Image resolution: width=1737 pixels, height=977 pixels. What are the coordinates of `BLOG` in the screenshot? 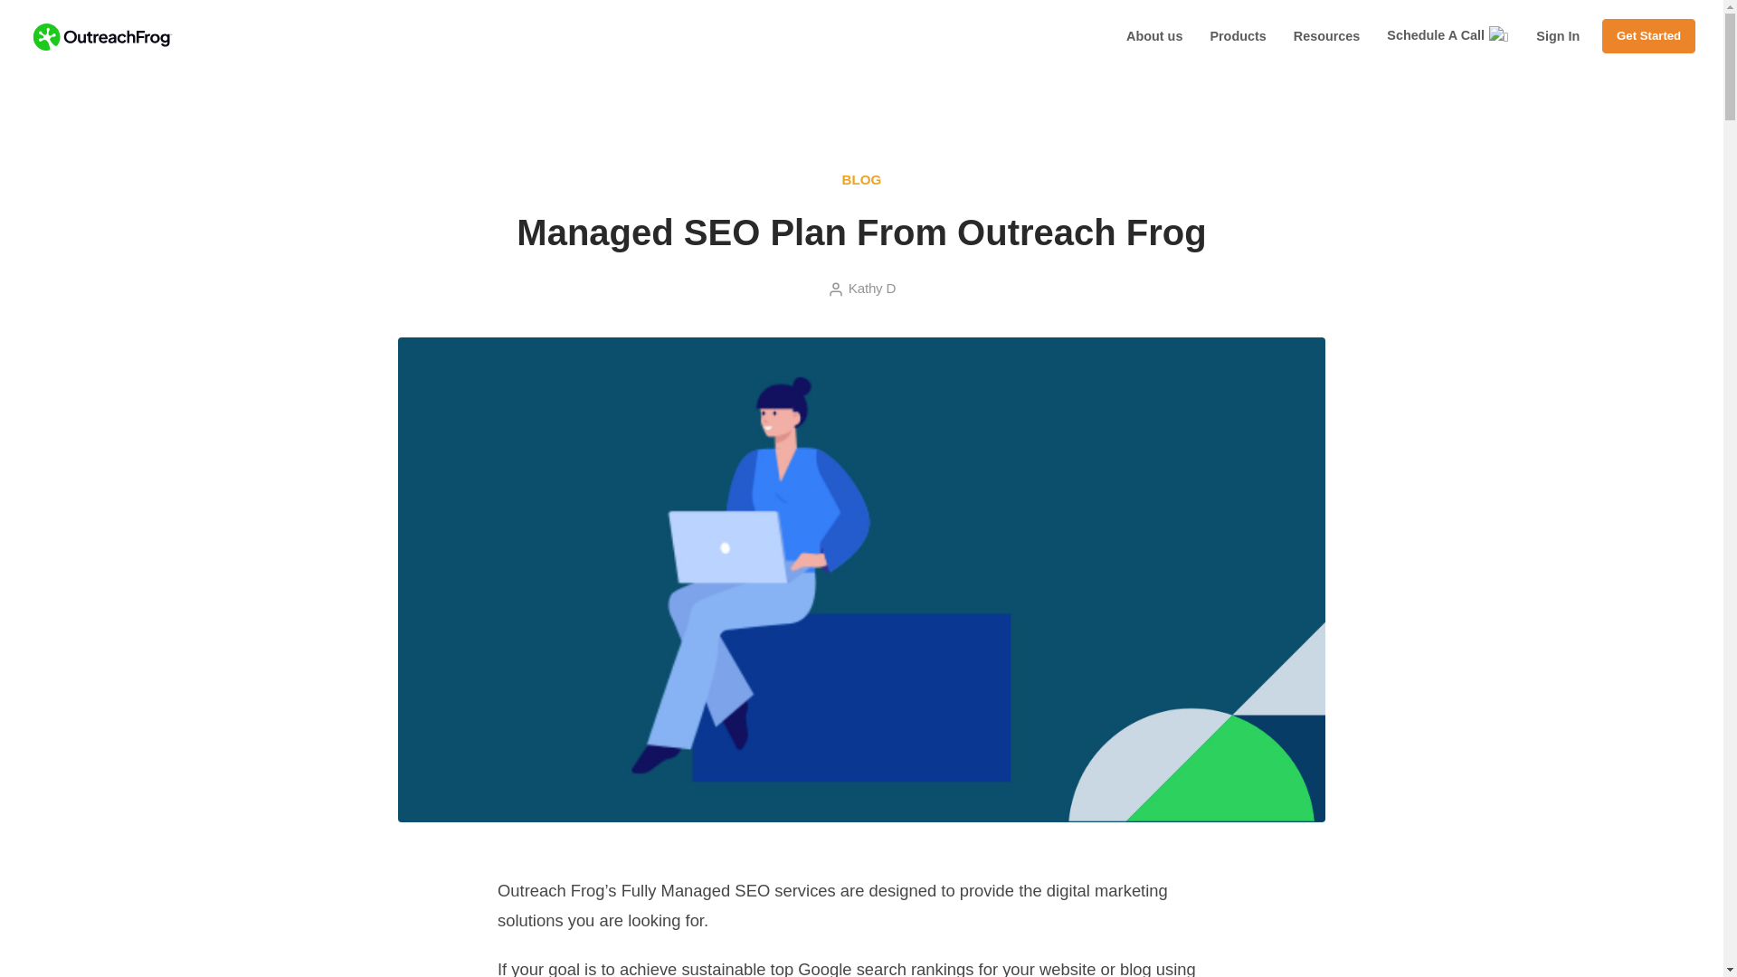 It's located at (862, 179).